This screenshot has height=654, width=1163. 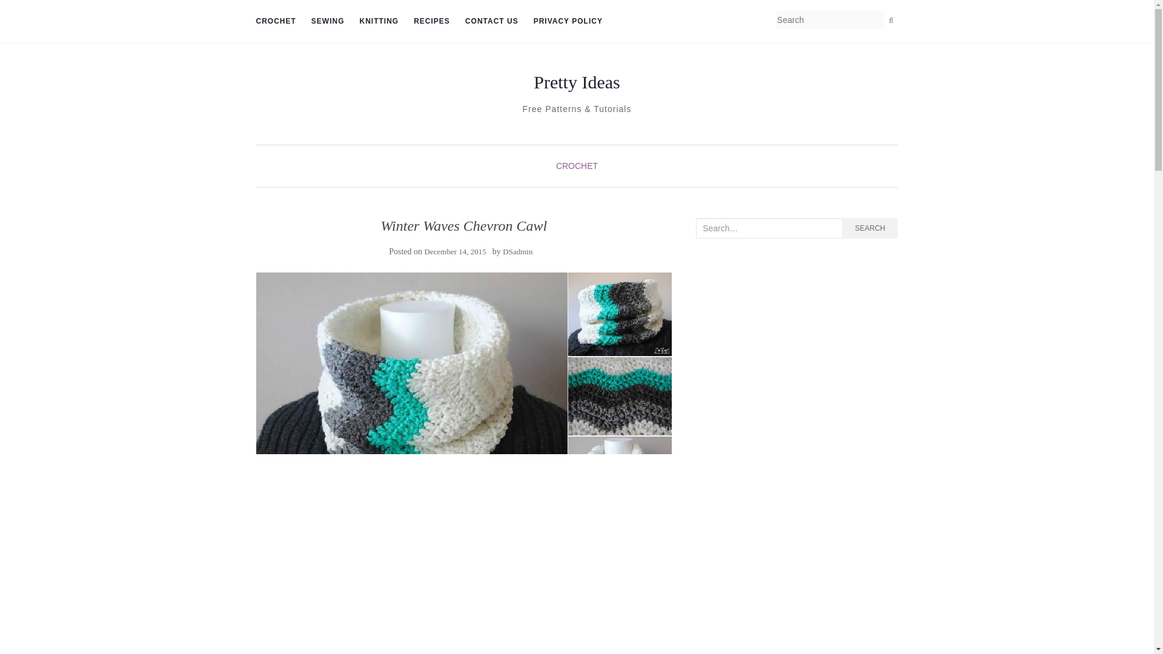 What do you see at coordinates (492, 22) in the screenshot?
I see `Contact Us` at bounding box center [492, 22].